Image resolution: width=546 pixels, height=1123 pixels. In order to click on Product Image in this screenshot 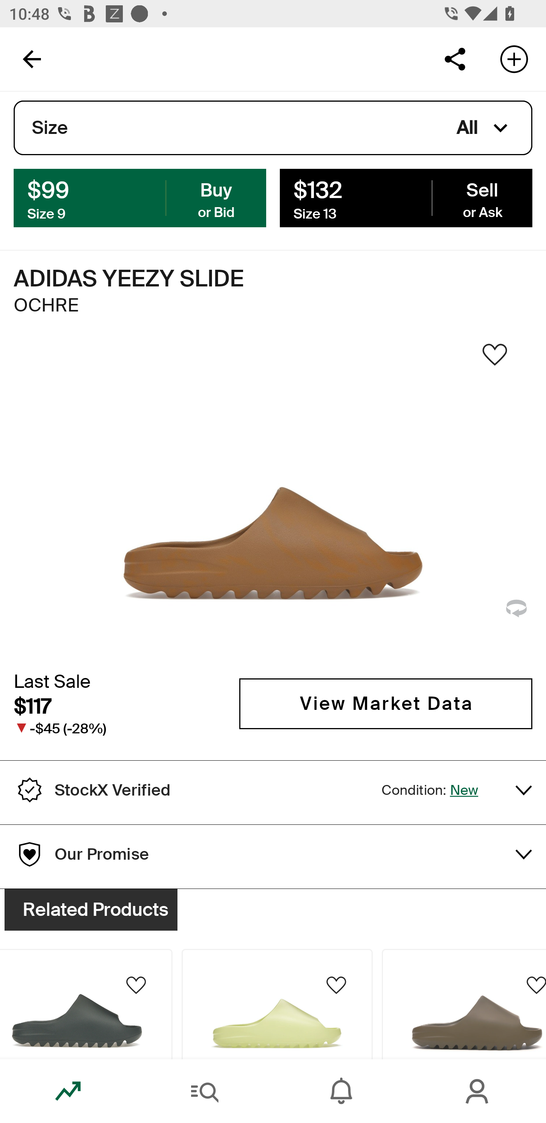, I will do `click(86, 1004)`.